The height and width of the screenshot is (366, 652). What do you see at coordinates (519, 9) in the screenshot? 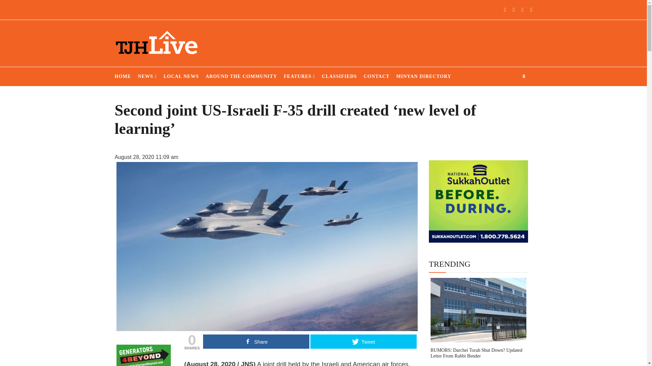
I see `ion-social-twitter` at bounding box center [519, 9].